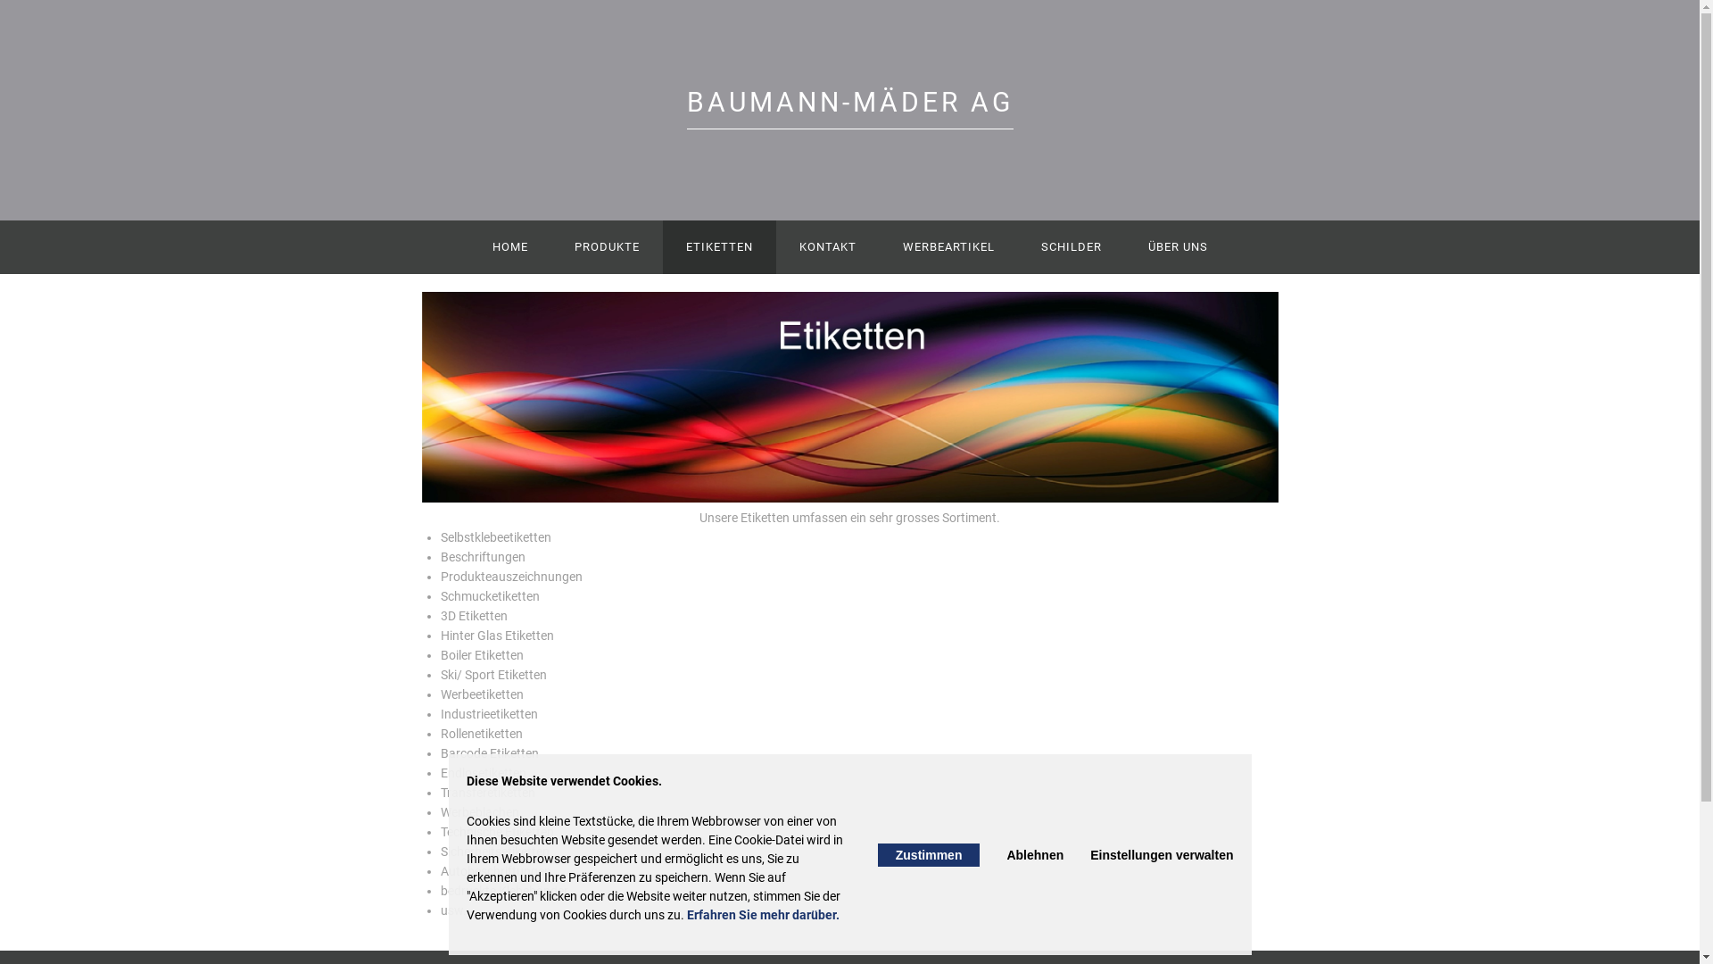 The width and height of the screenshot is (1713, 964). I want to click on ETIKETTEN, so click(719, 247).